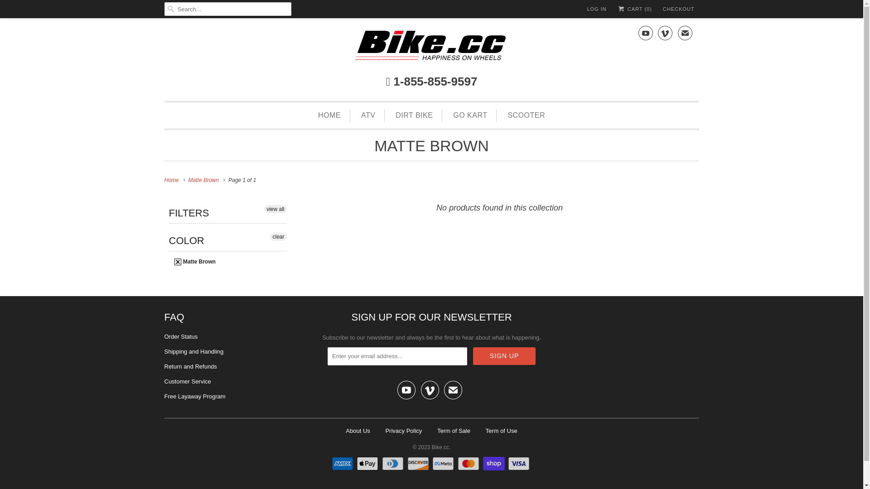  Describe the element at coordinates (470, 115) in the screenshot. I see `GO KART` at that location.